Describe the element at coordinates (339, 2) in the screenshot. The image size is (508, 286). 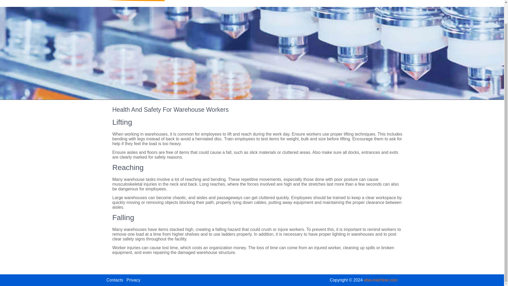
I see `News` at that location.